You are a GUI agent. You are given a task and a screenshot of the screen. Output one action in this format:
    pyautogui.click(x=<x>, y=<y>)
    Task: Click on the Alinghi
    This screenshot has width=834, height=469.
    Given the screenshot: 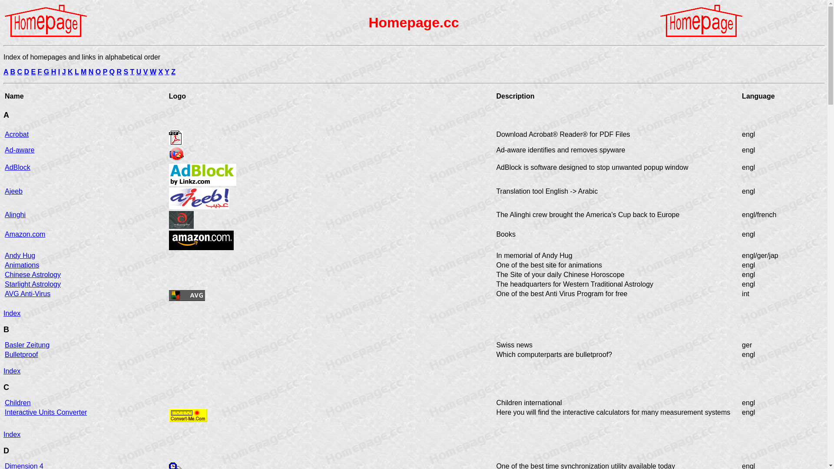 What is the action you would take?
    pyautogui.click(x=15, y=215)
    